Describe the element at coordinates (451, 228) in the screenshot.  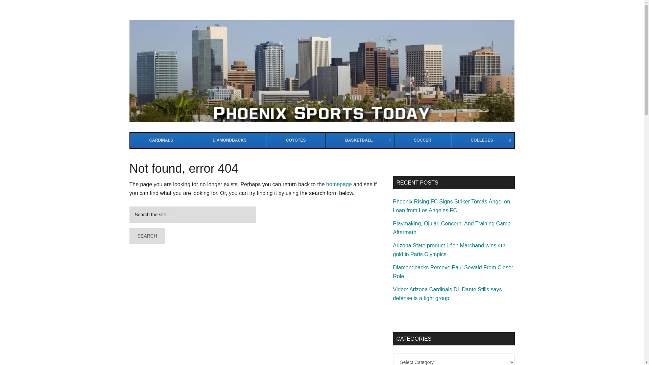
I see `Playmaking, Ojulari Concern, And Training Camp Aftermath` at that location.